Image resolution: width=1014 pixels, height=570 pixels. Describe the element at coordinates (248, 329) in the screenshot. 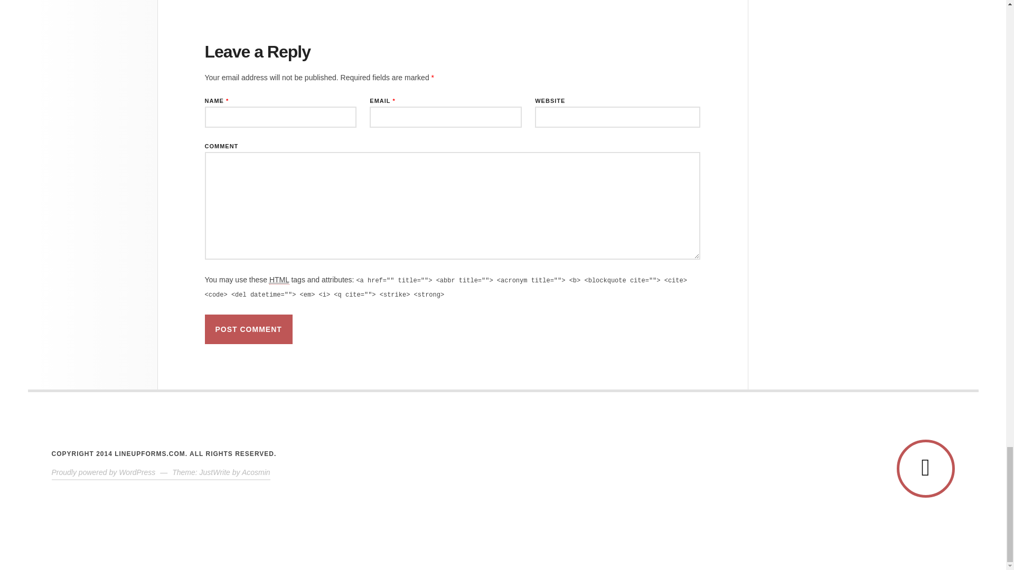

I see `Post Comment` at that location.